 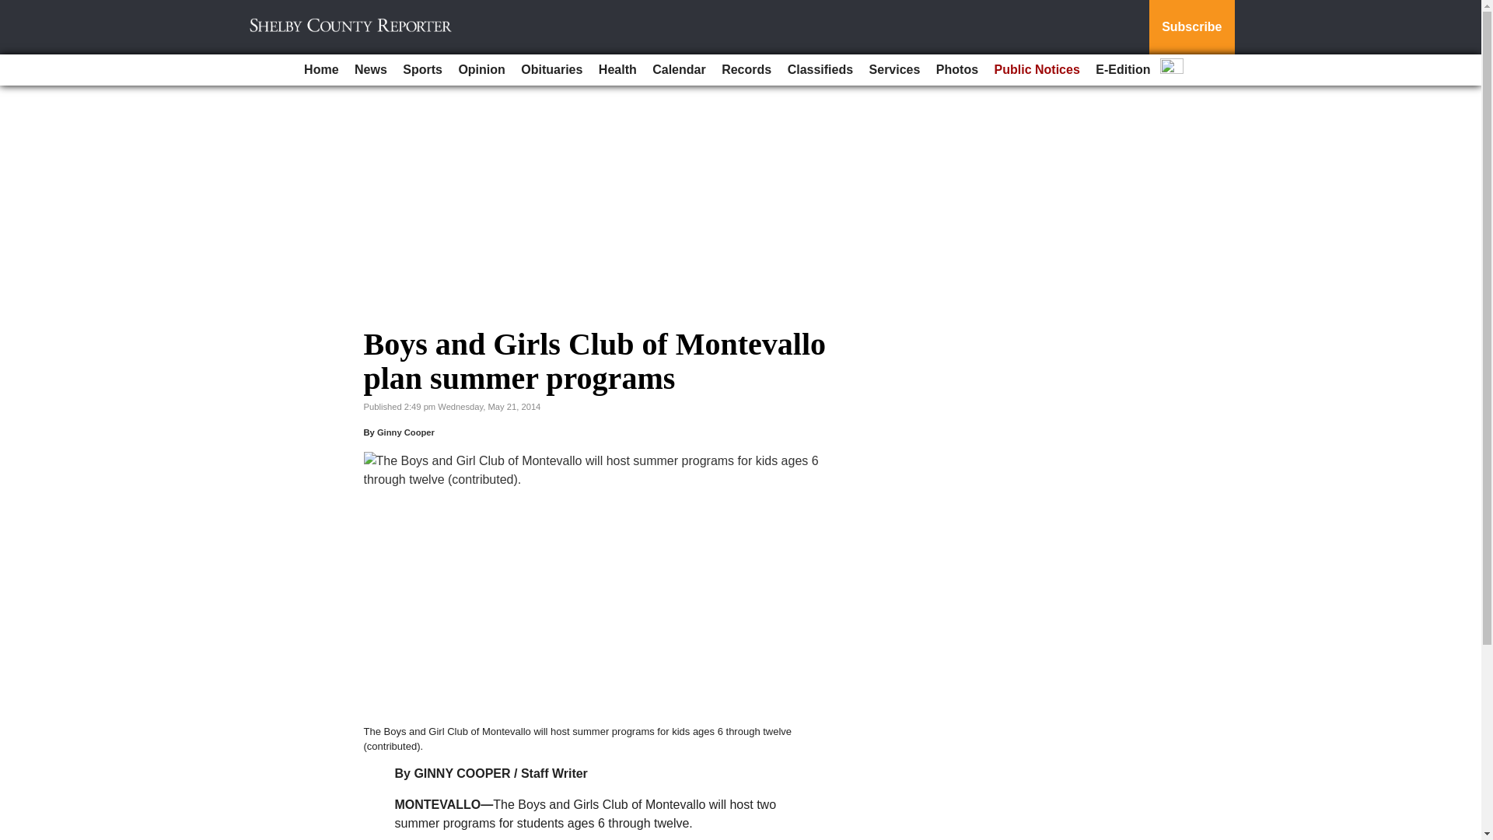 What do you see at coordinates (820, 70) in the screenshot?
I see `Classifieds` at bounding box center [820, 70].